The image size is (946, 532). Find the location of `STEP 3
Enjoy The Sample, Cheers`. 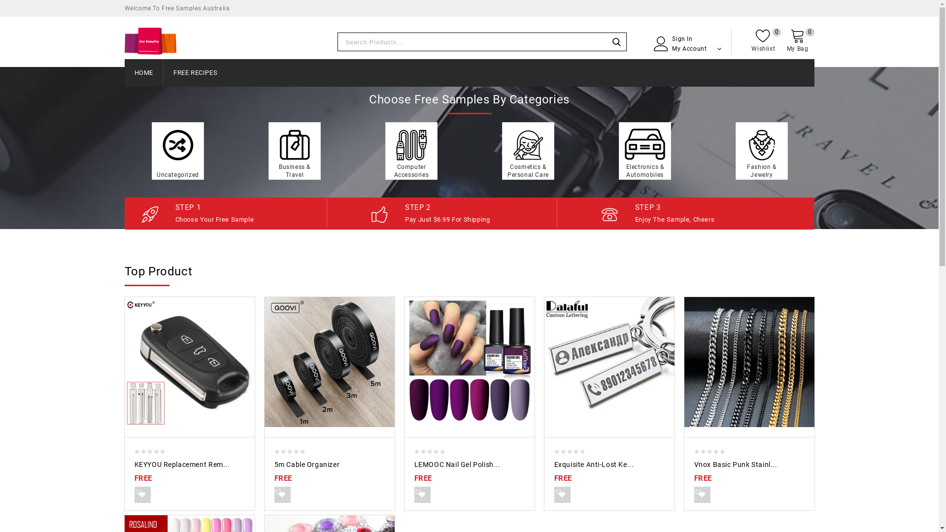

STEP 3
Enjoy The Sample, Cheers is located at coordinates (711, 212).